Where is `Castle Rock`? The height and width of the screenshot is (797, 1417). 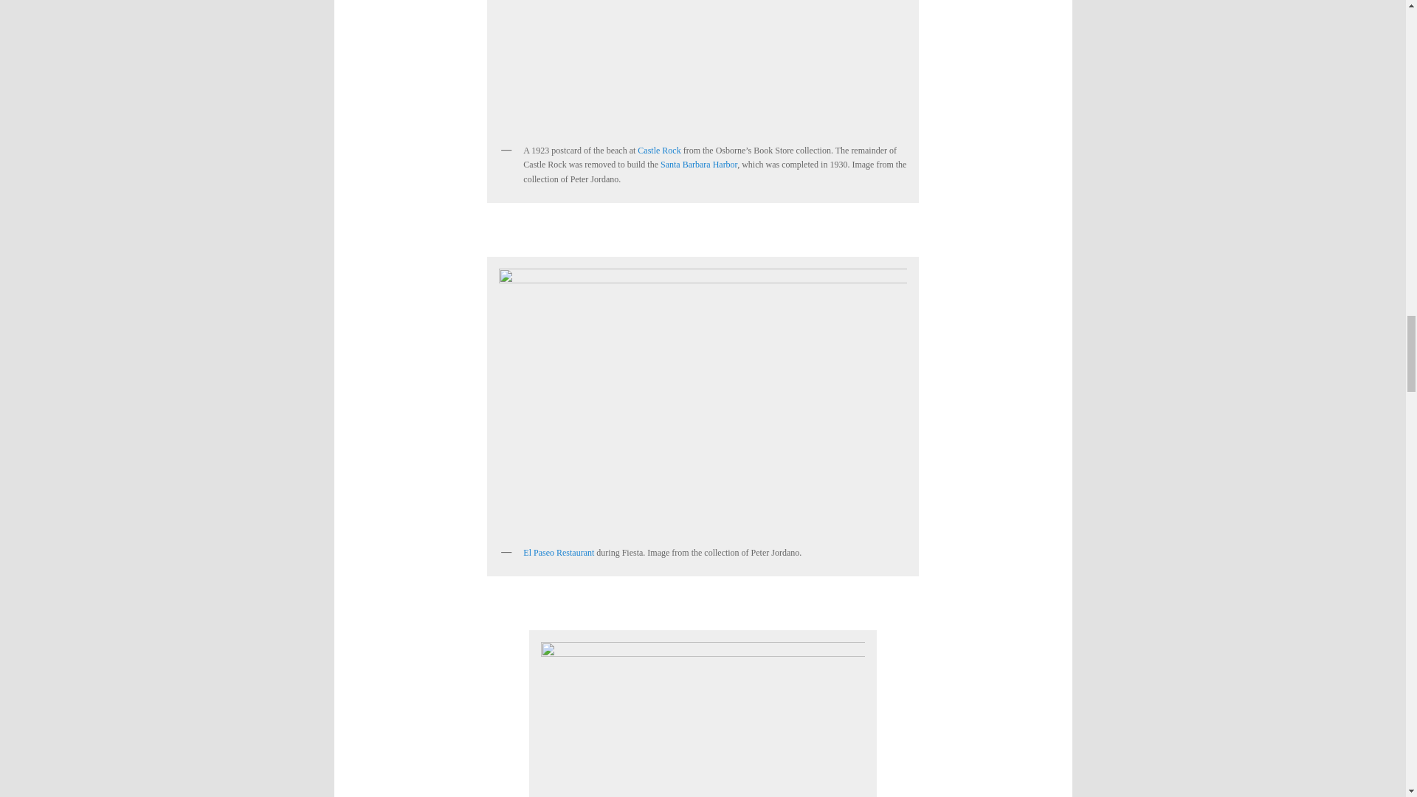
Castle Rock is located at coordinates (658, 150).